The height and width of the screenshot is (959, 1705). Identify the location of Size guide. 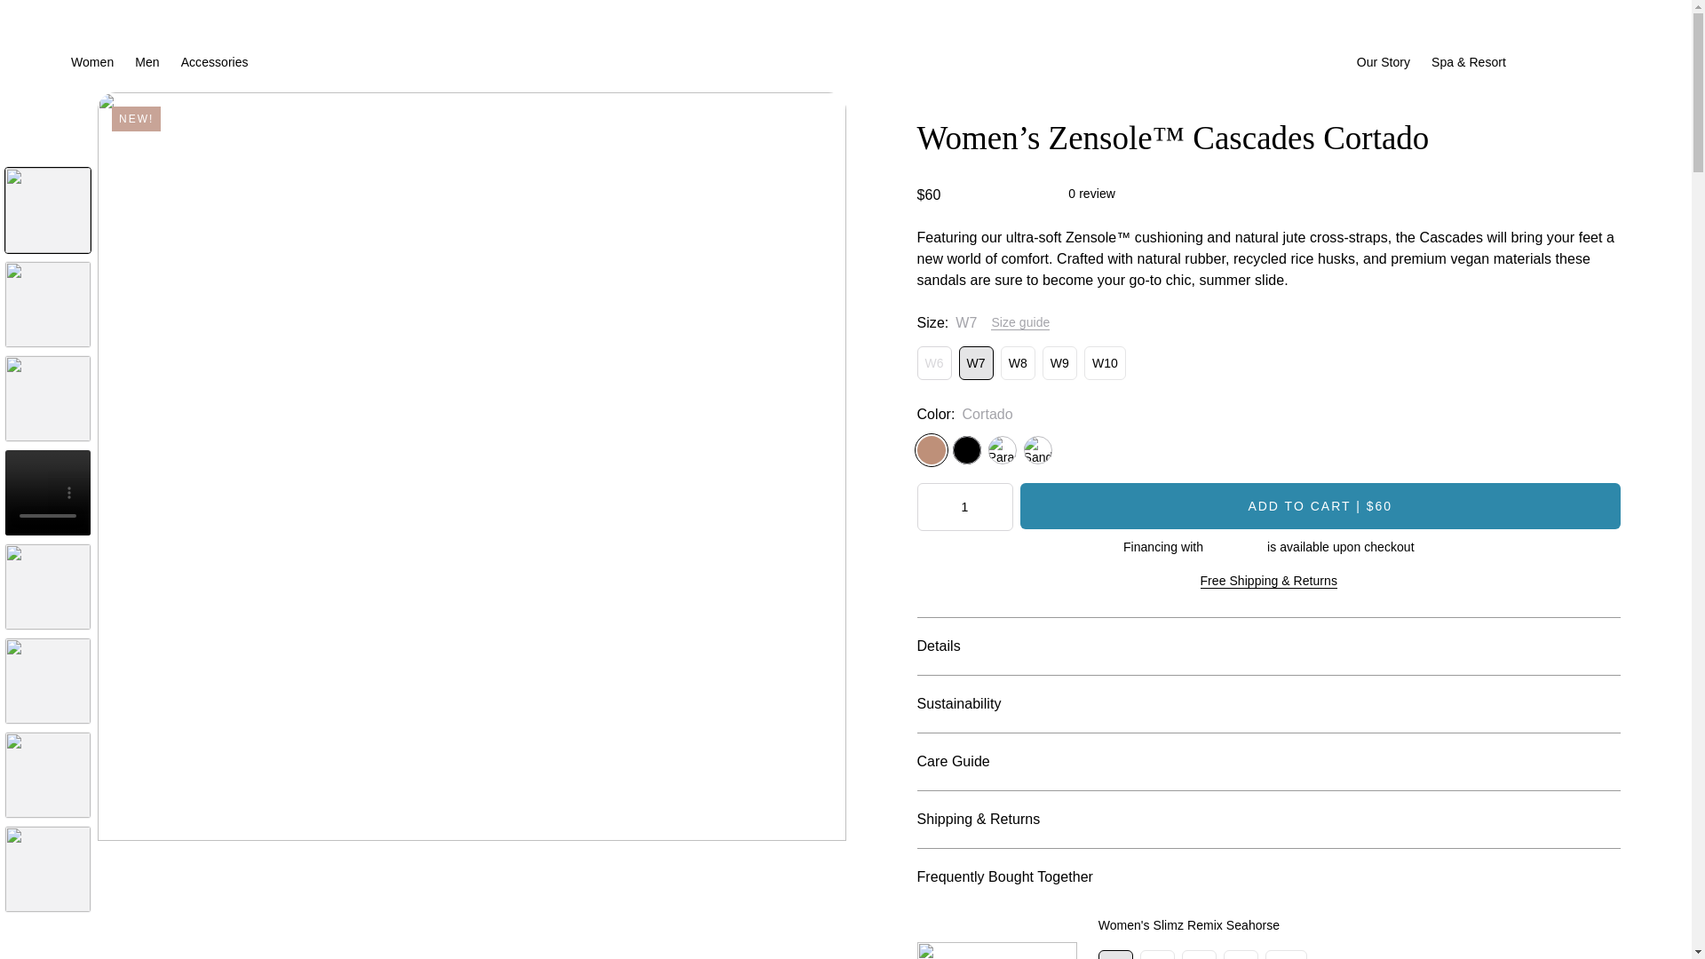
(1019, 321).